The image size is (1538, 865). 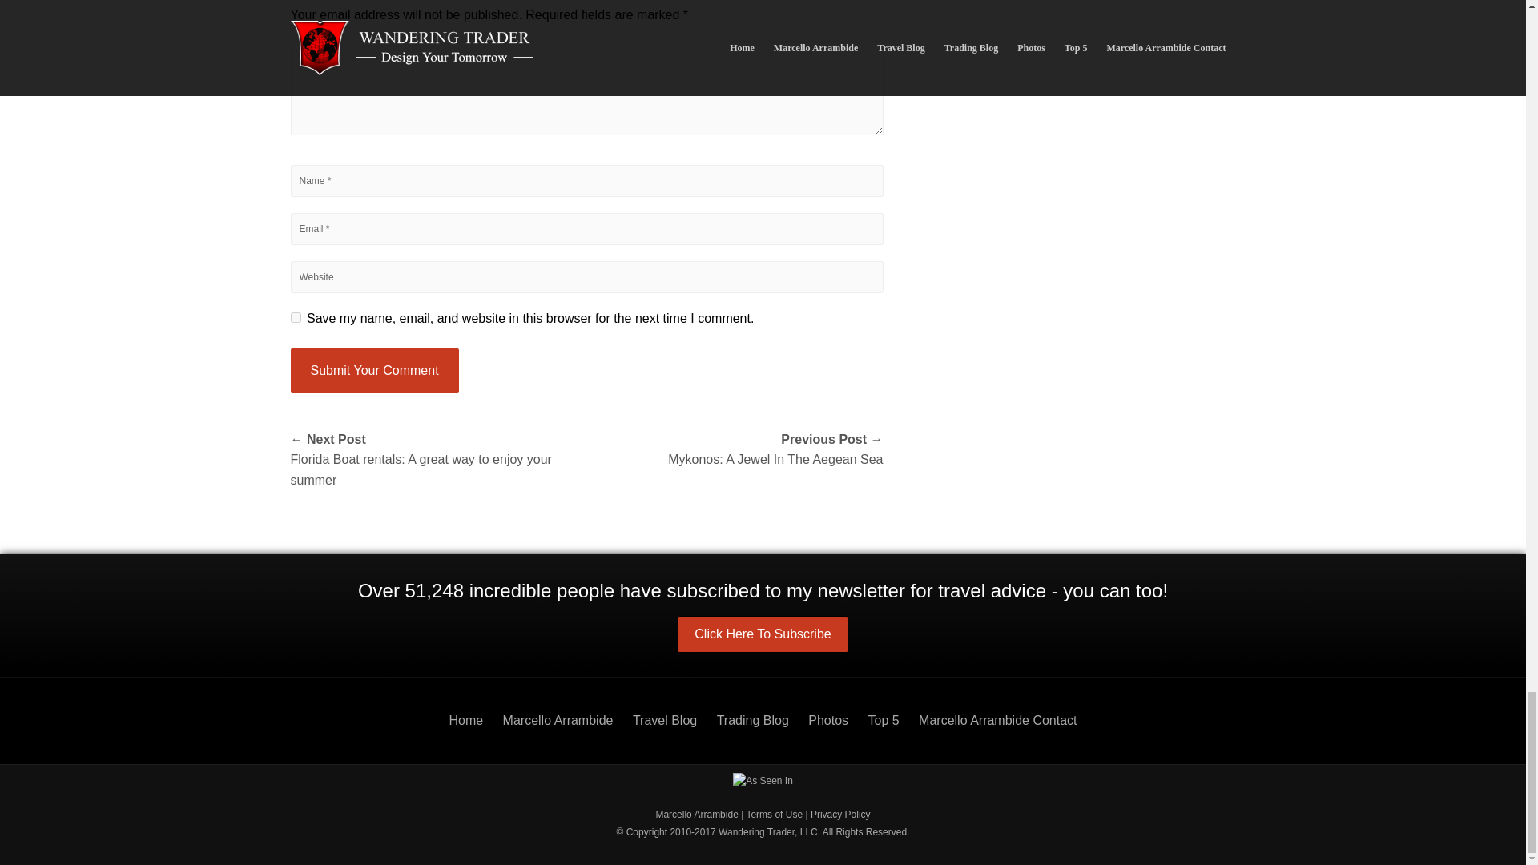 I want to click on Mykonos: A Jewel In The Aegean Sea, so click(x=734, y=449).